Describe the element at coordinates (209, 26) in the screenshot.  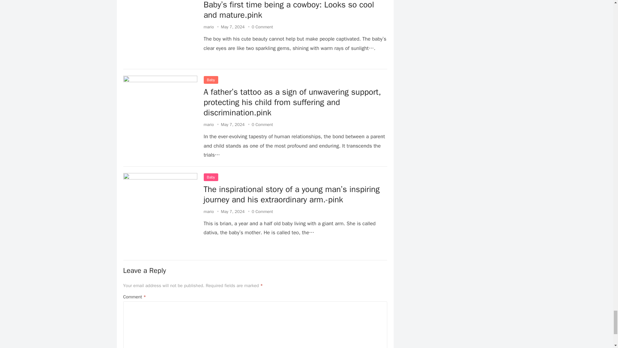
I see `Posts by mario` at that location.